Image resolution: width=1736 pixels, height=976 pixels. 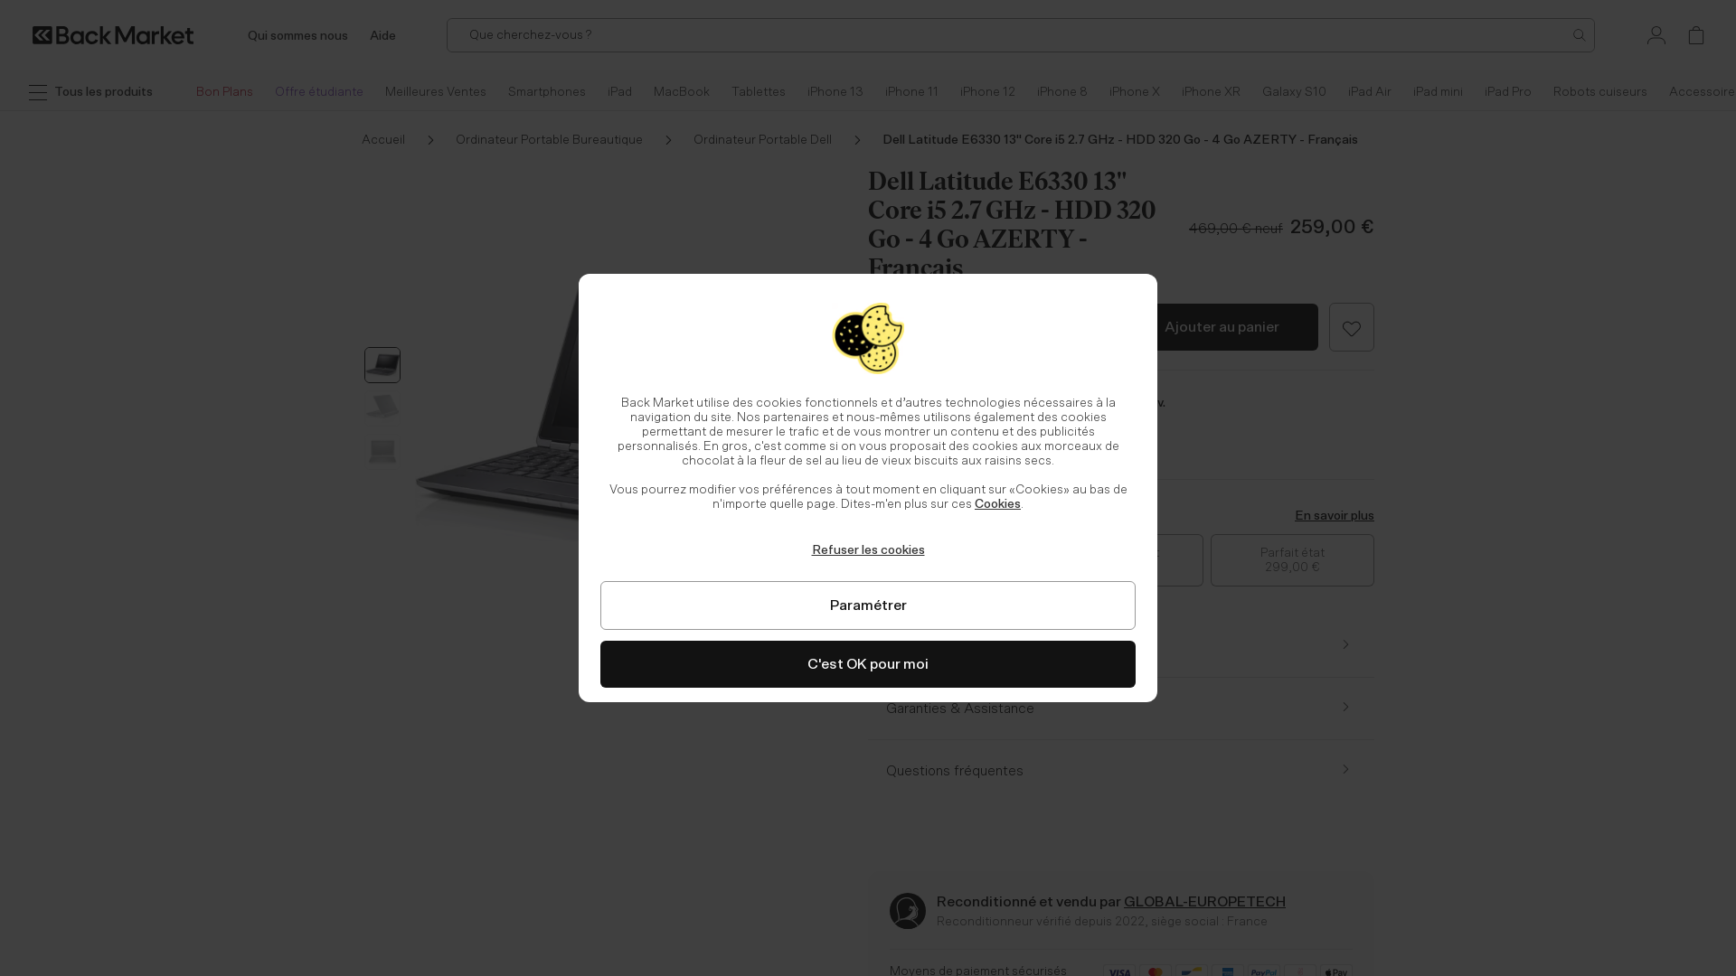 What do you see at coordinates (1204, 902) in the screenshot?
I see `GLOBAL-EUROPETECH` at bounding box center [1204, 902].